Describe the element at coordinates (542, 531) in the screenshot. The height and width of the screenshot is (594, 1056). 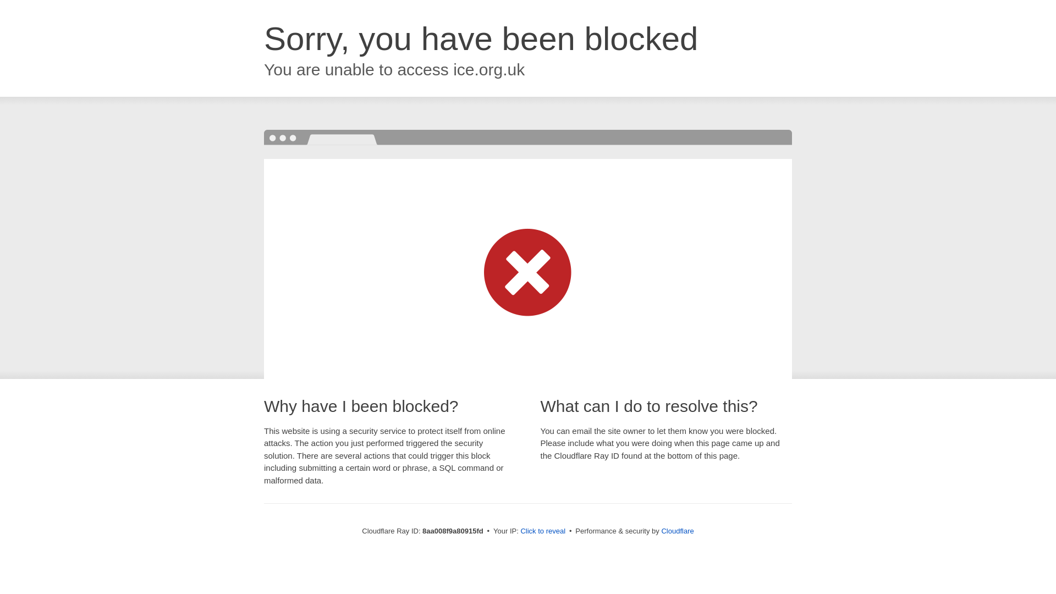
I see `Click to reveal` at that location.